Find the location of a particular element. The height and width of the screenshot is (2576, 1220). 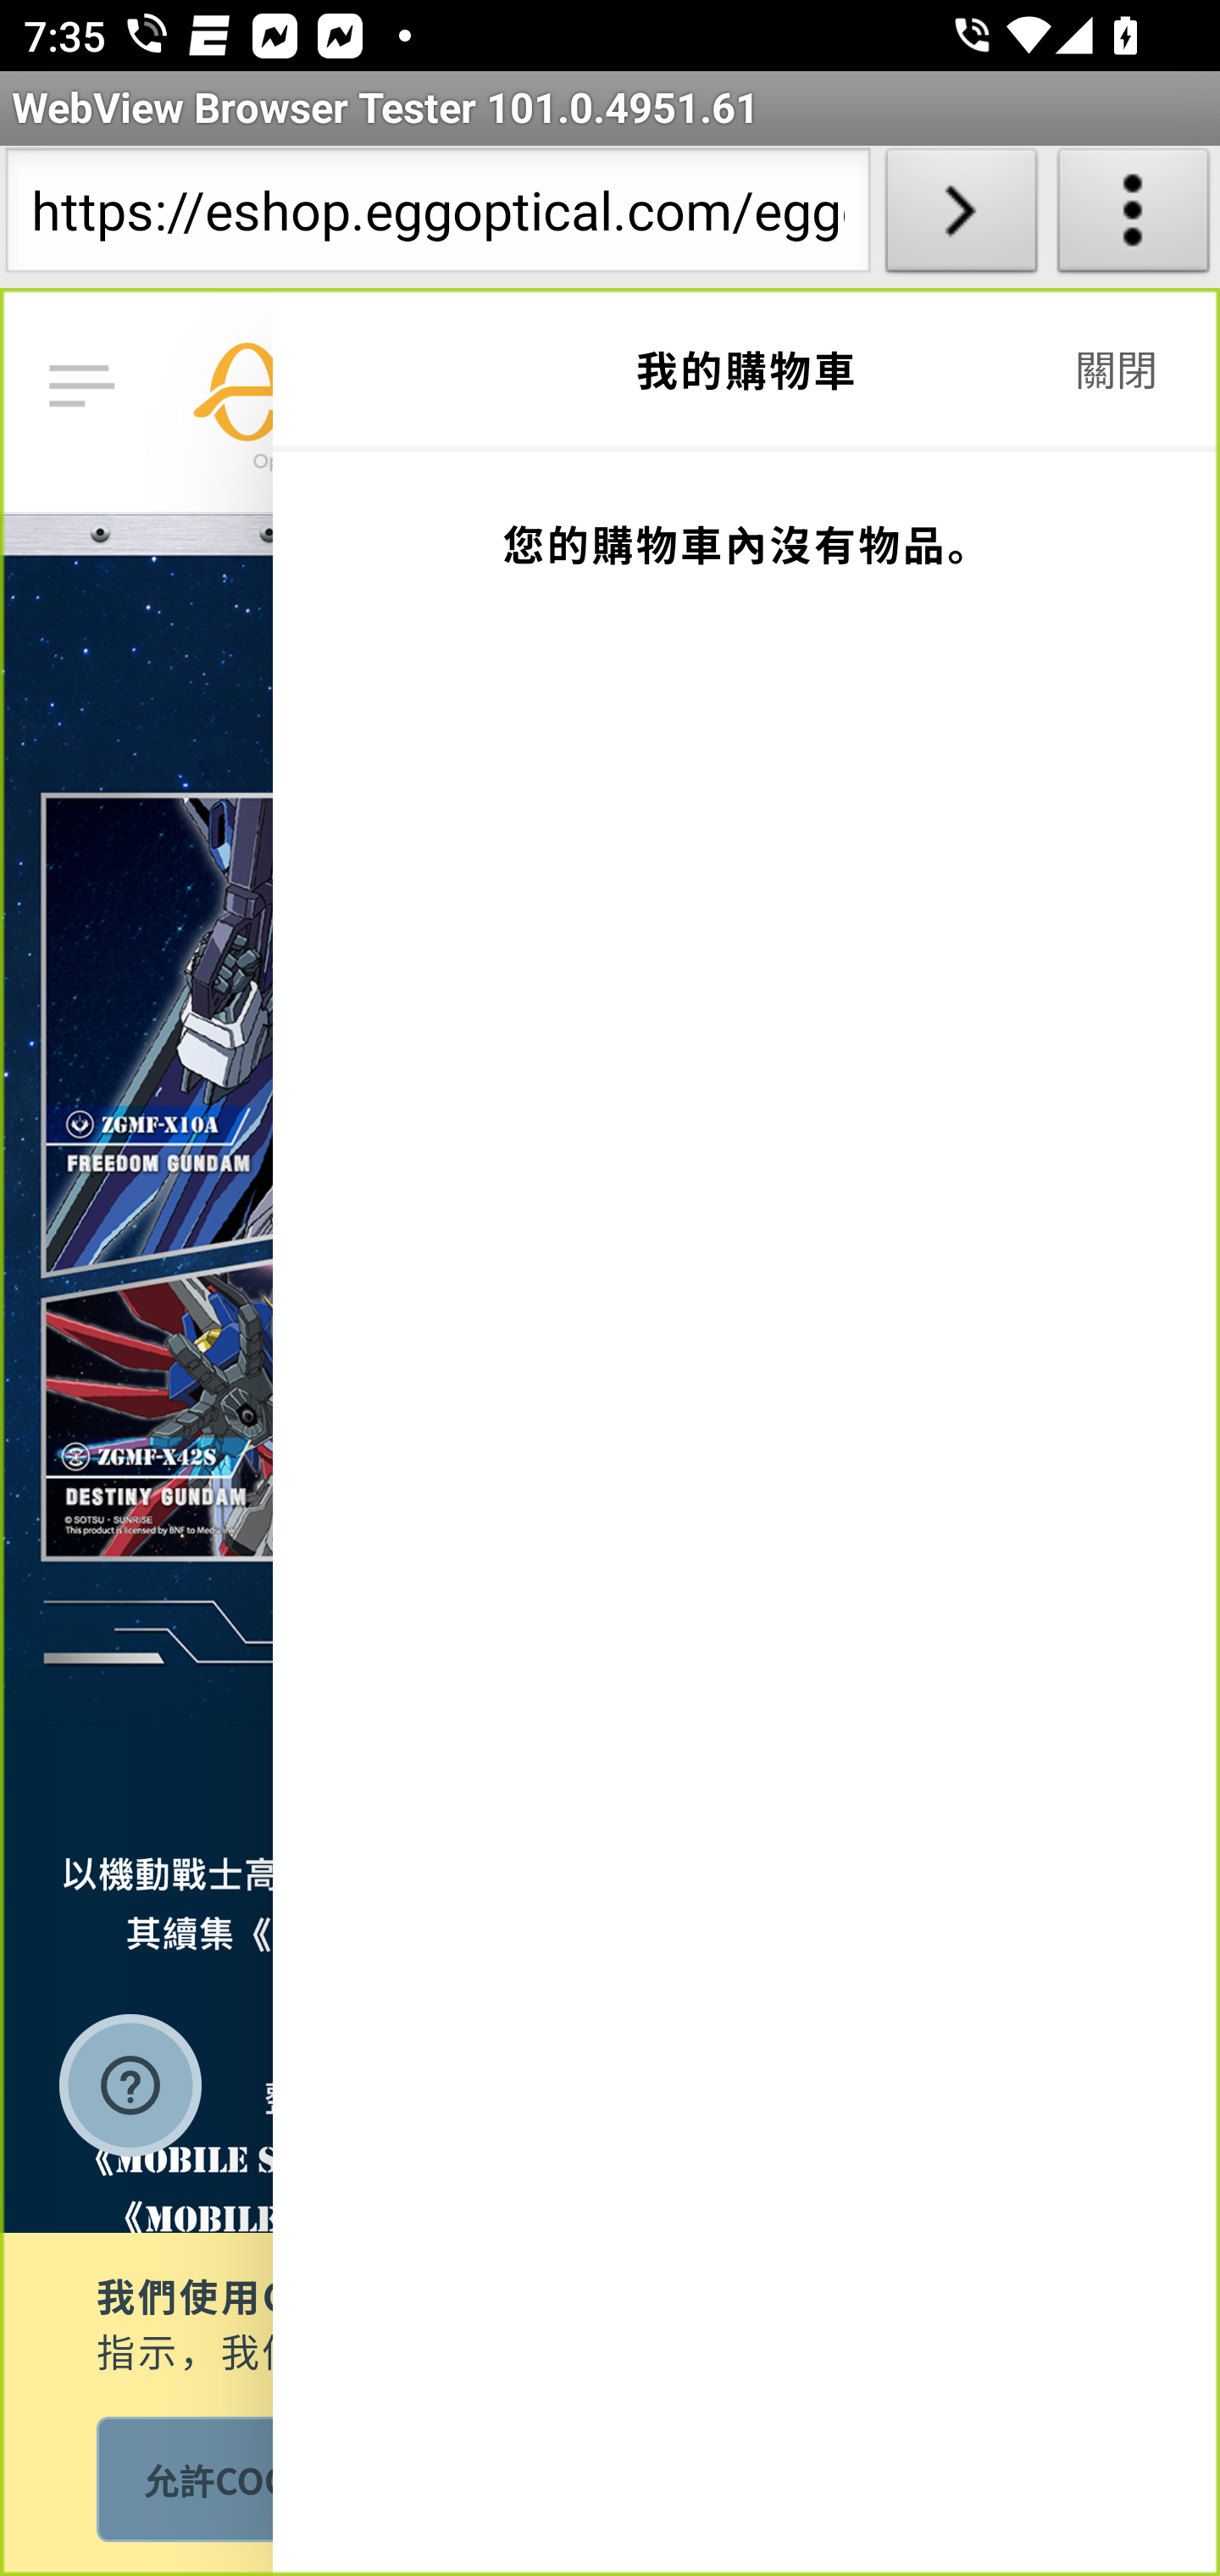

About WebView is located at coordinates (1134, 217).